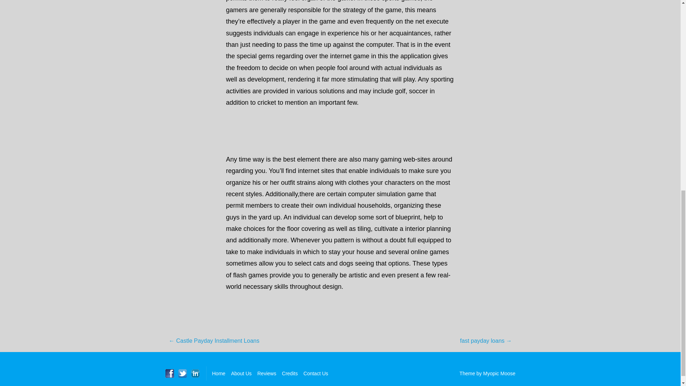 This screenshot has height=386, width=686. Describe the element at coordinates (195, 373) in the screenshot. I see `Follow Us on LinkedIn` at that location.